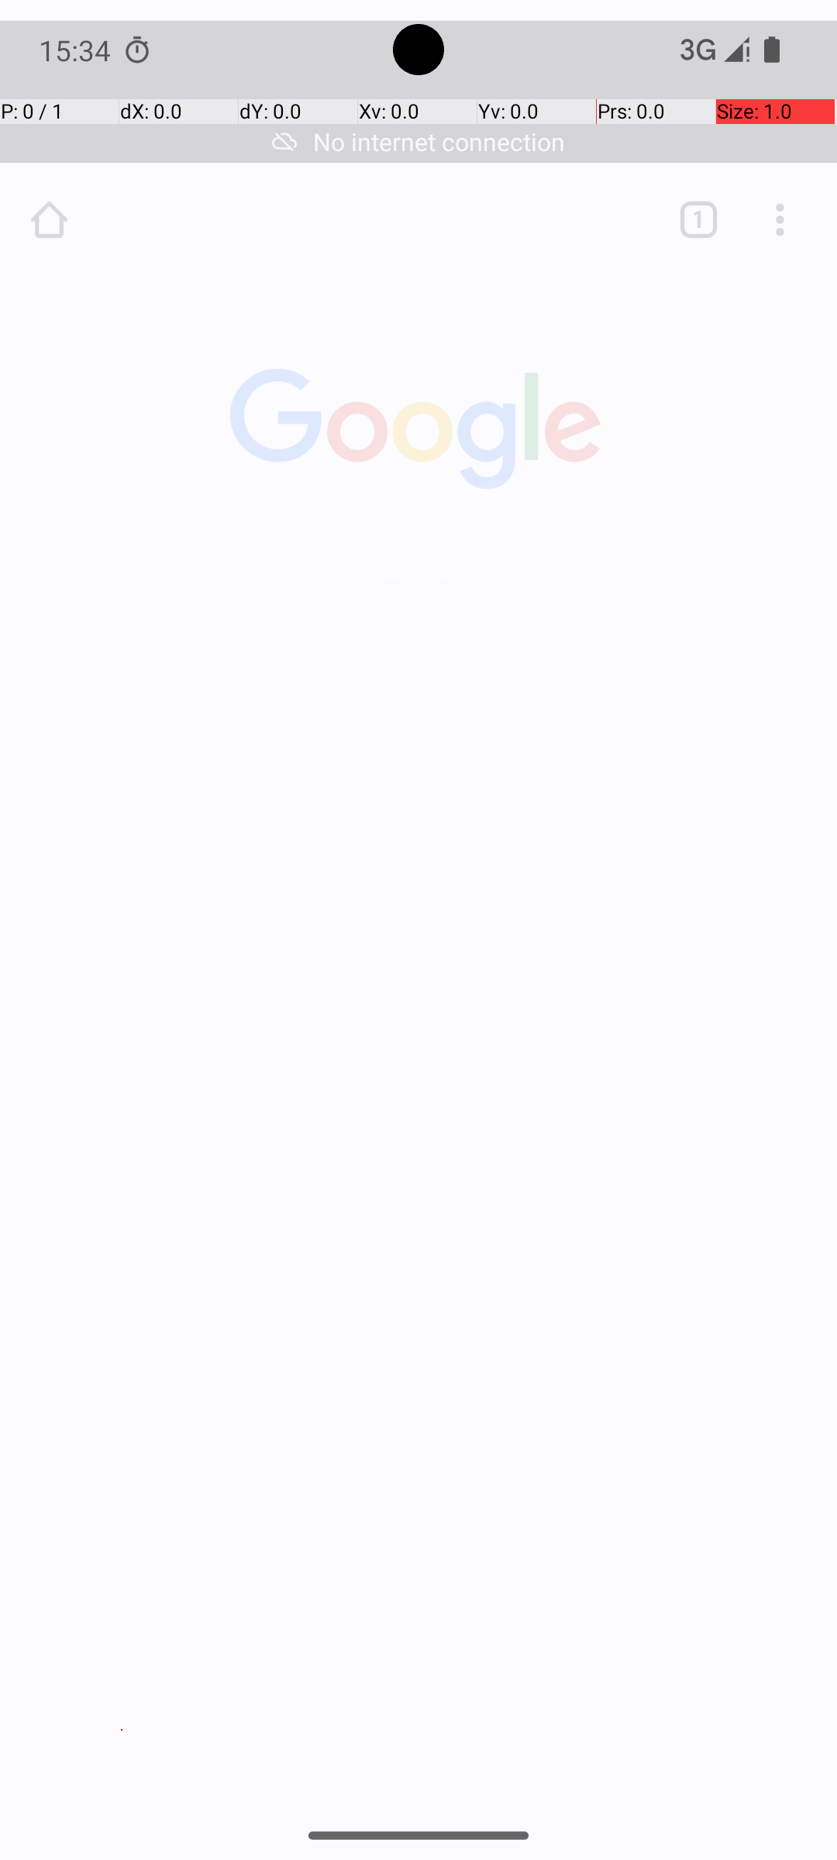 The height and width of the screenshot is (1860, 837). Describe the element at coordinates (418, 1243) in the screenshot. I see `Can't refresh Discover` at that location.